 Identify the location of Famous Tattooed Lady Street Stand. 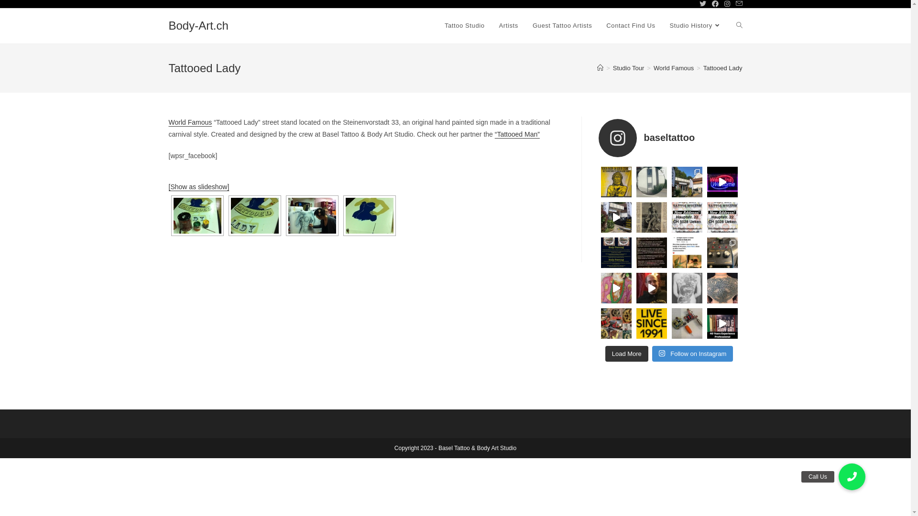
(369, 216).